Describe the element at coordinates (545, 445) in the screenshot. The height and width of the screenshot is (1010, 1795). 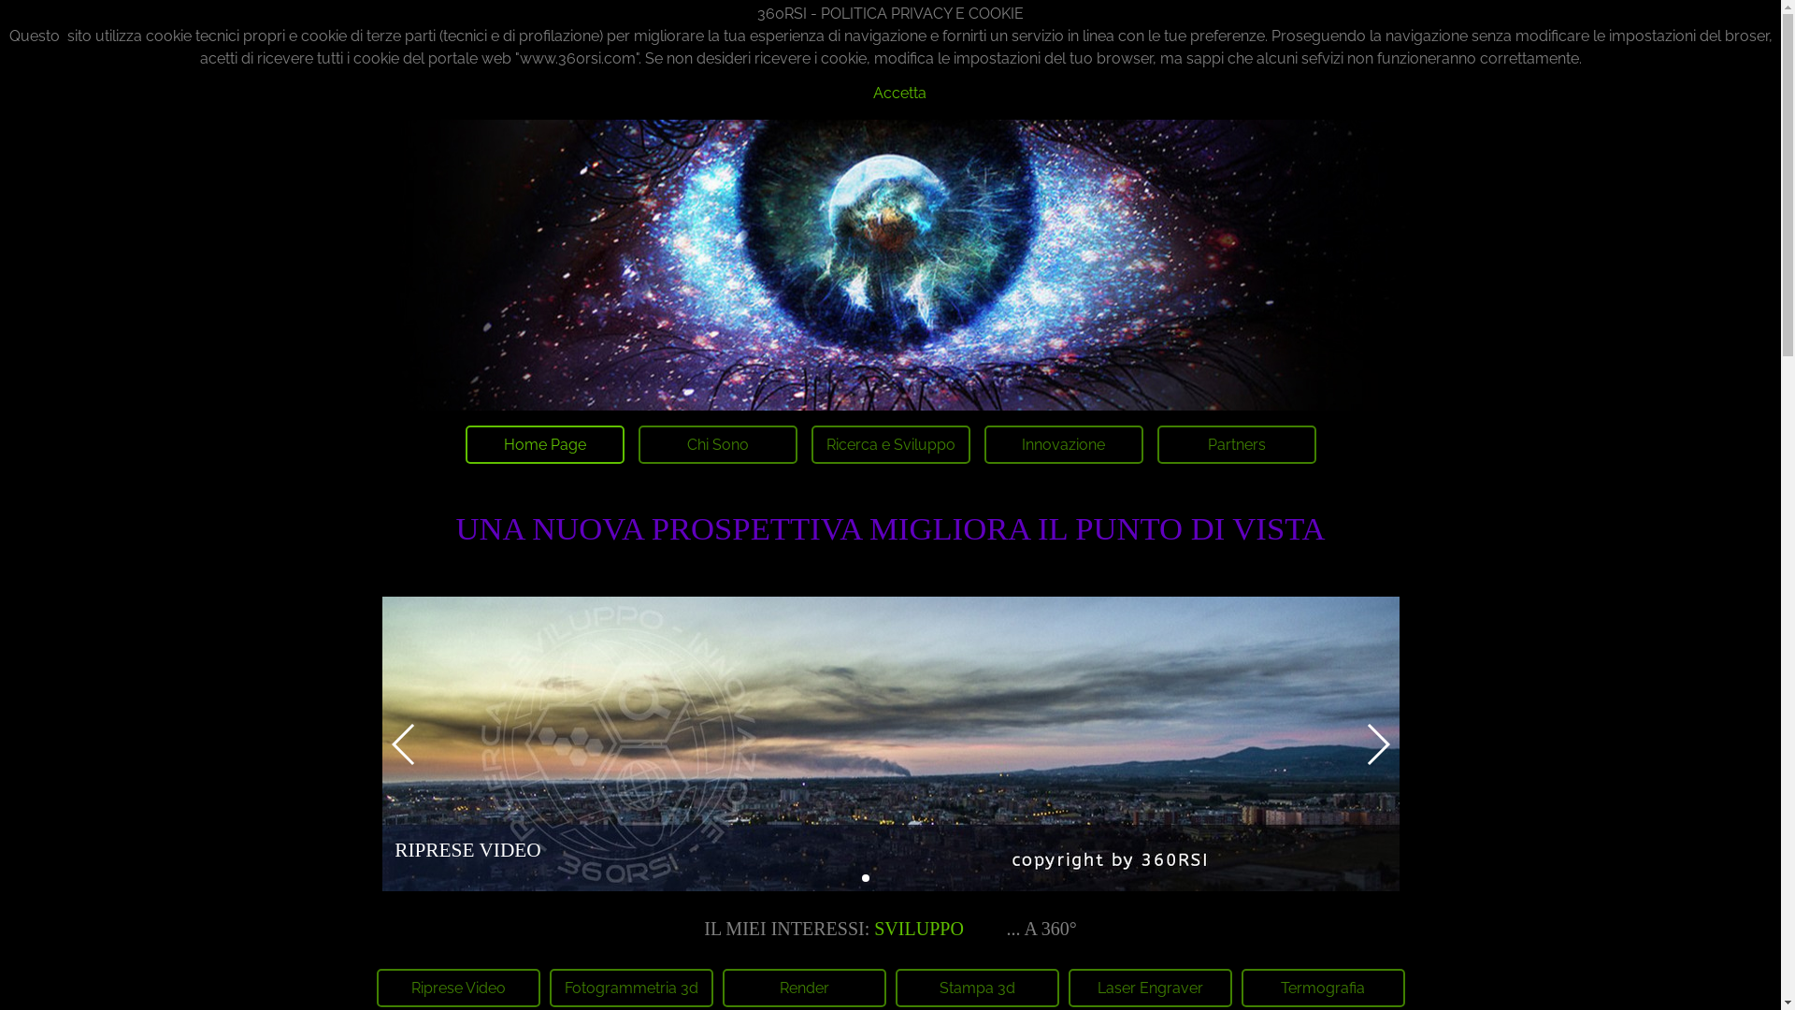
I see `Home Page` at that location.